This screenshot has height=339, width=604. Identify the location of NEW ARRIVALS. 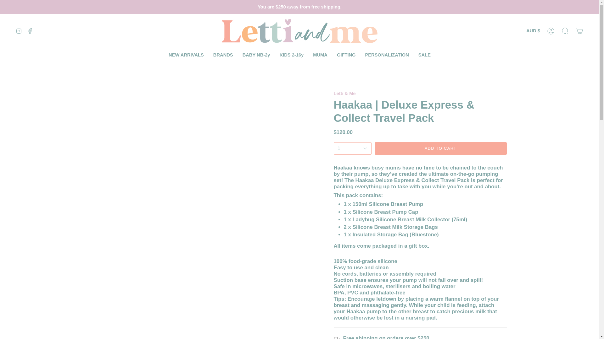
(186, 55).